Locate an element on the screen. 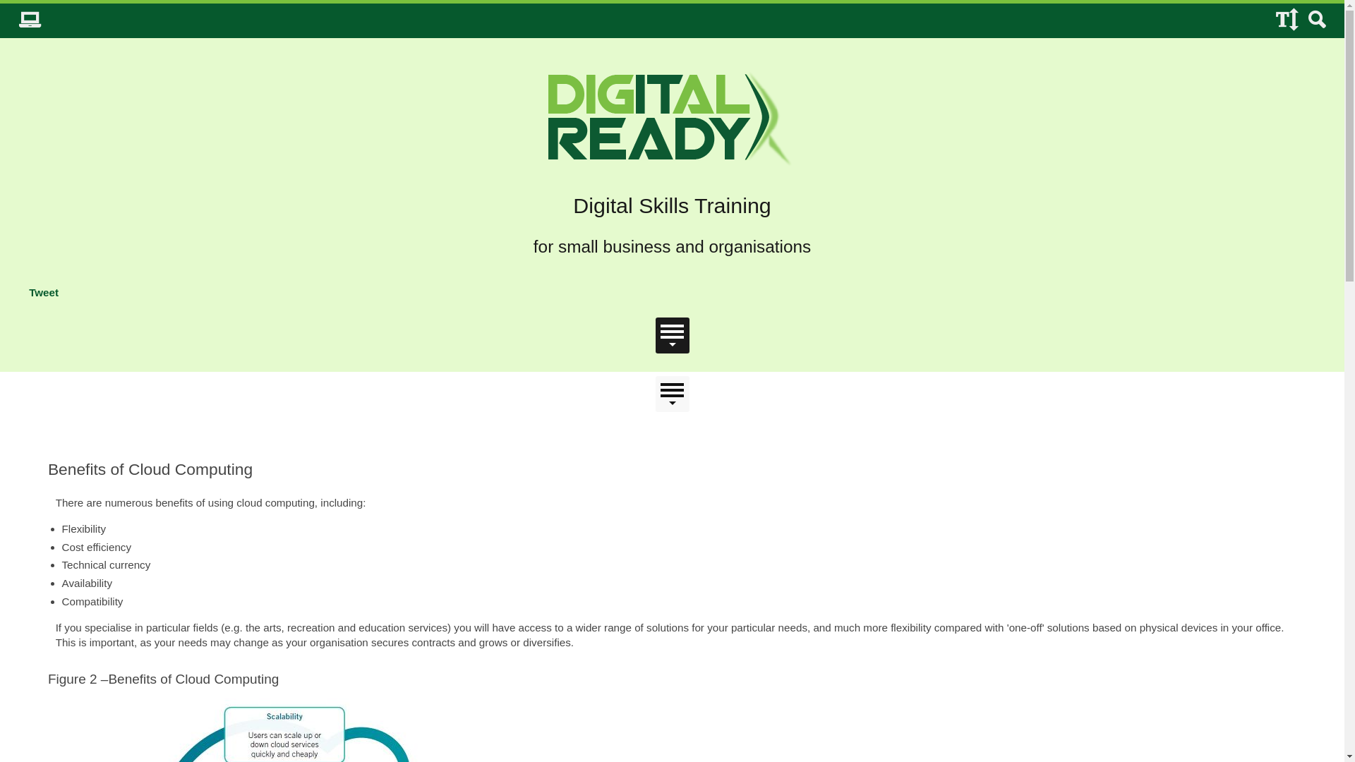 The height and width of the screenshot is (762, 1355). Font size: is located at coordinates (1287, 21).